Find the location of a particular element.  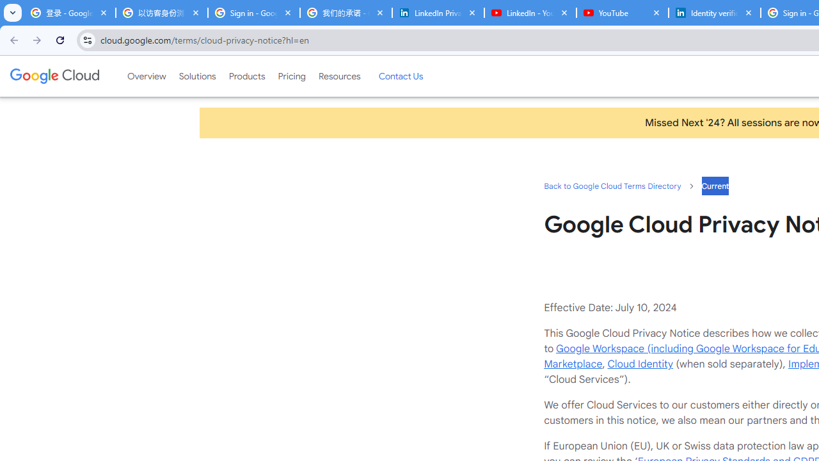

LinkedIn - YouTube is located at coordinates (530, 13).